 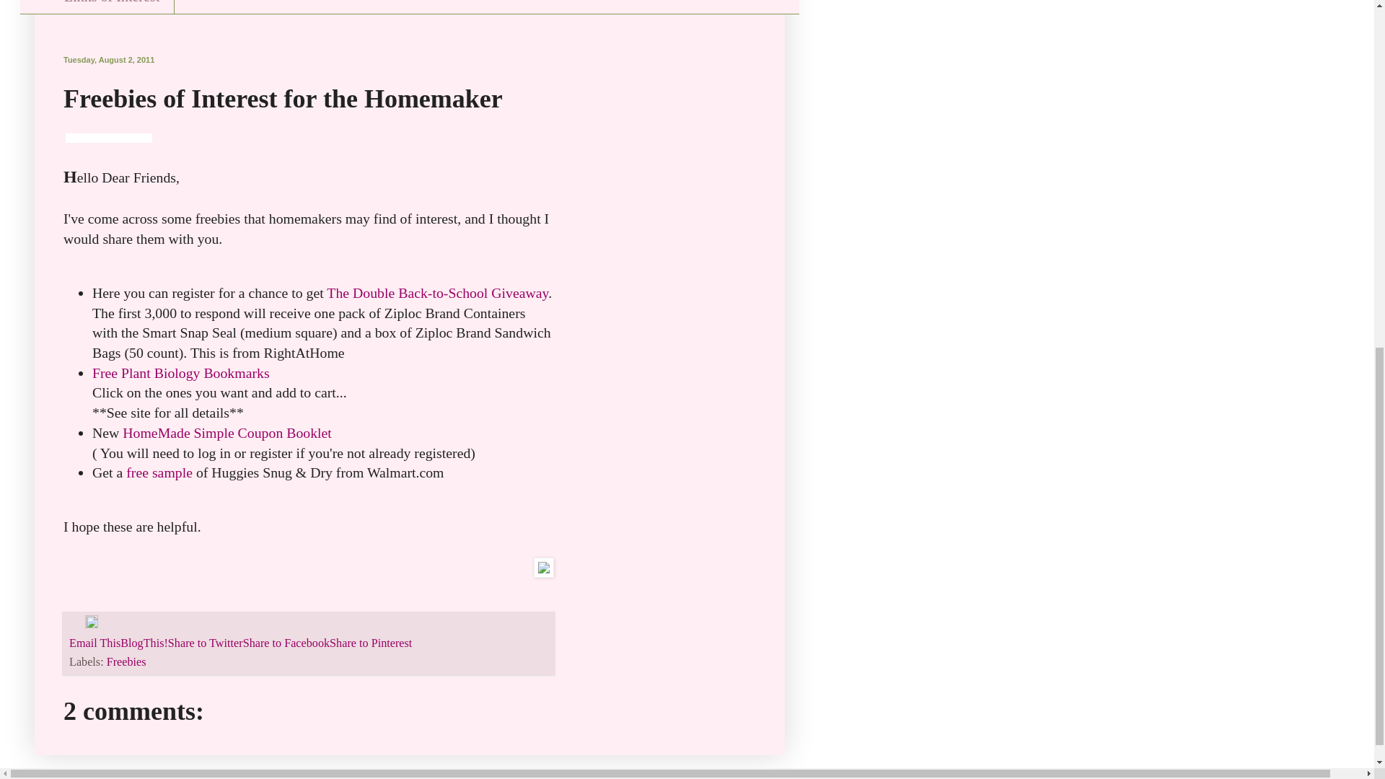 What do you see at coordinates (437, 293) in the screenshot?
I see `The Double Back-to-School Giveaway` at bounding box center [437, 293].